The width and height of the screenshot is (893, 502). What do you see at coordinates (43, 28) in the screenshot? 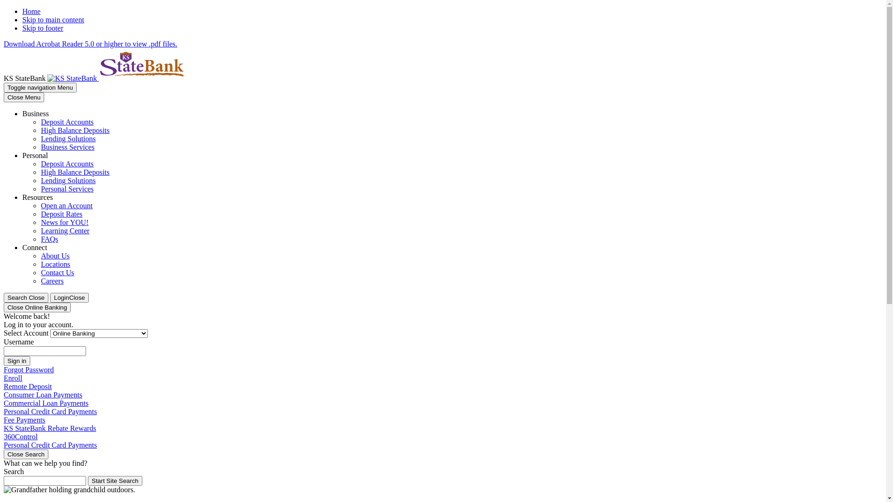
I see `Skip to footer` at bounding box center [43, 28].